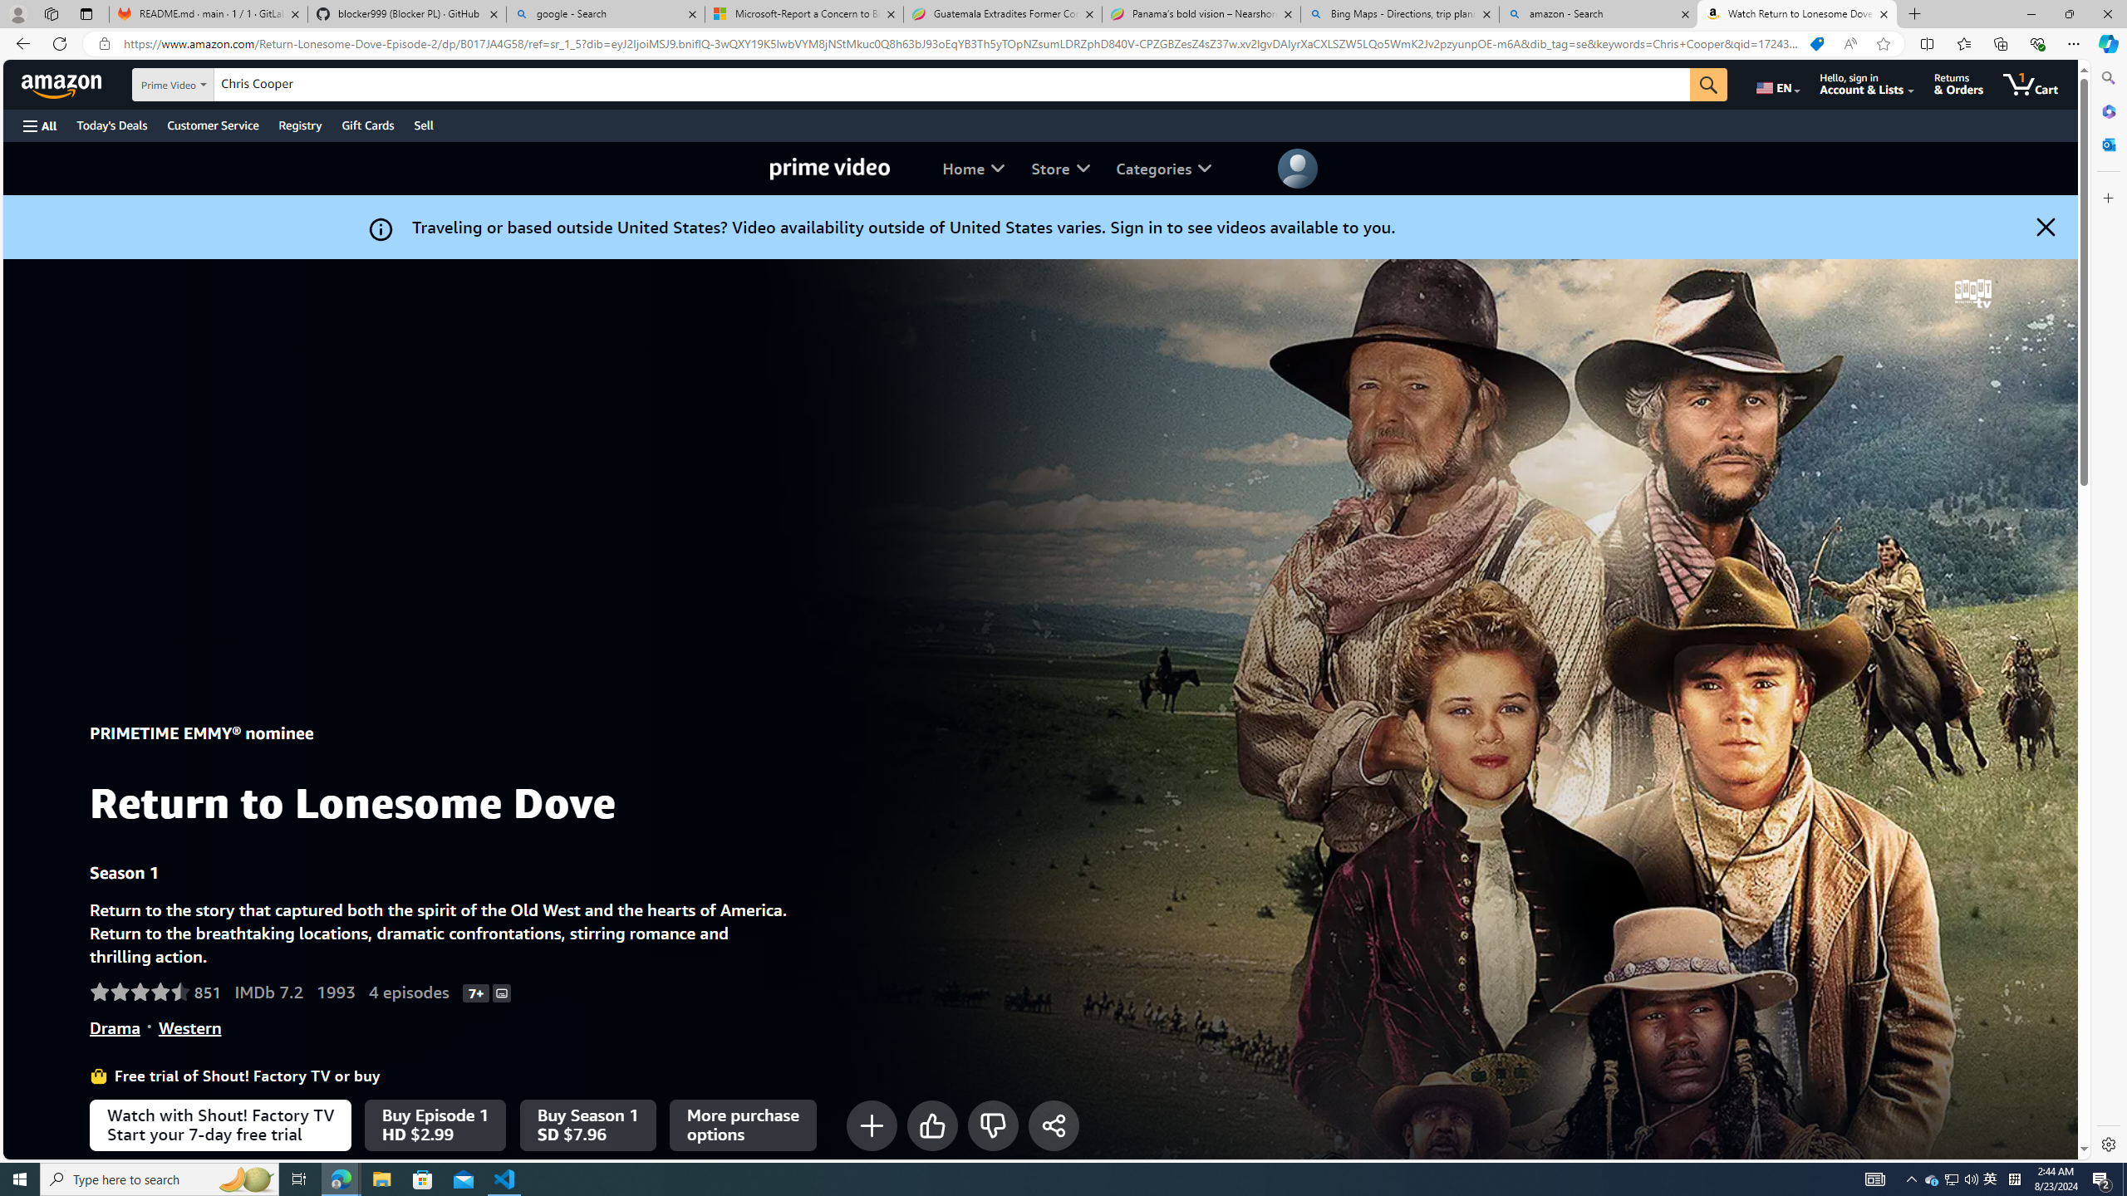  I want to click on Channel logo, so click(1972, 293).